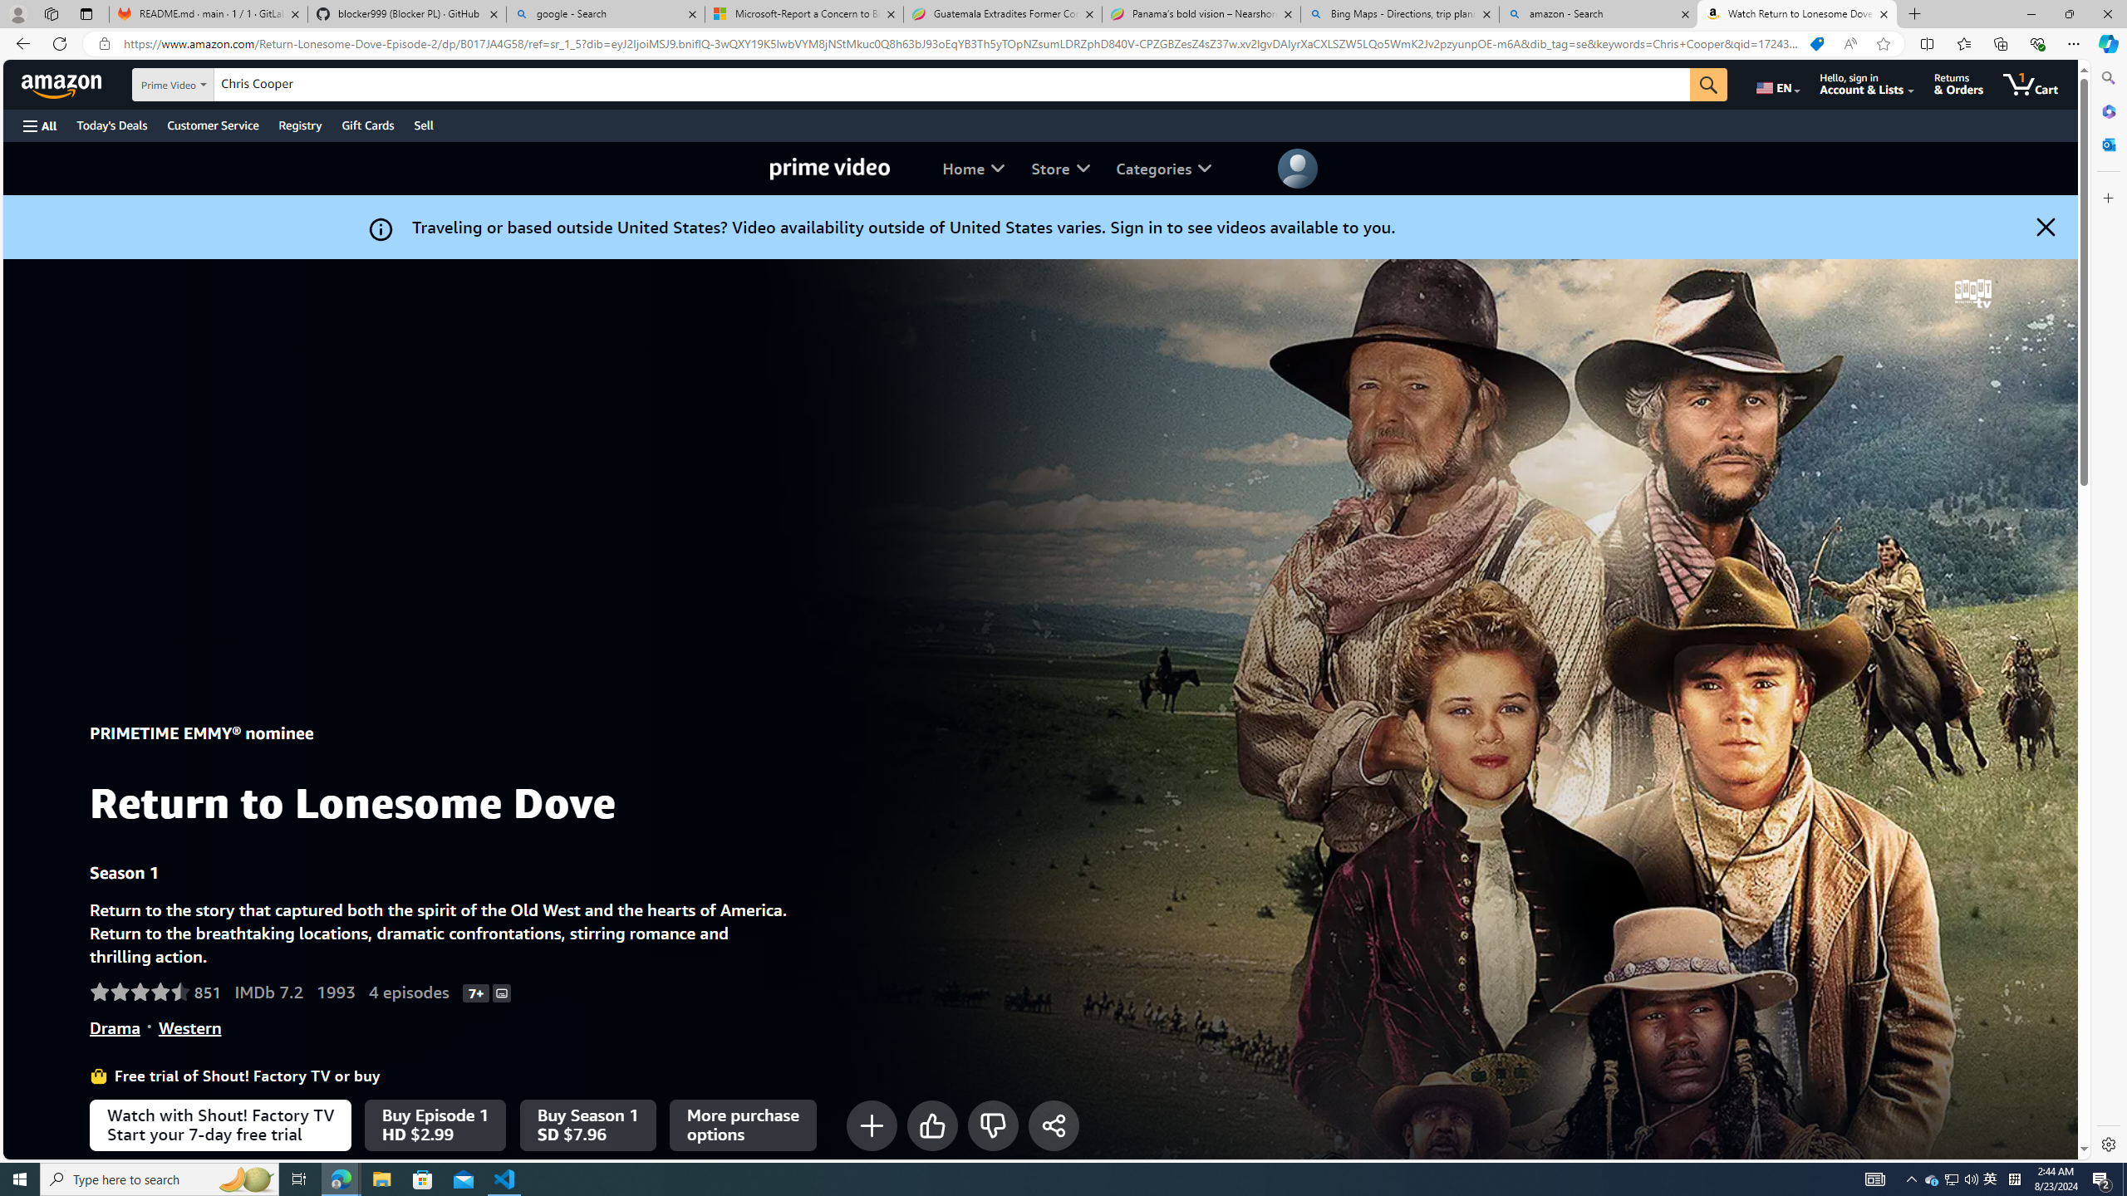  I want to click on Channel logo, so click(1972, 293).